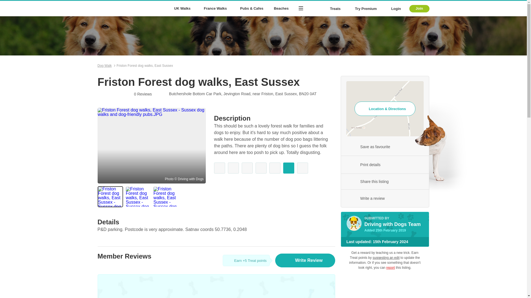 The image size is (531, 298). I want to click on Beaches, so click(281, 9).